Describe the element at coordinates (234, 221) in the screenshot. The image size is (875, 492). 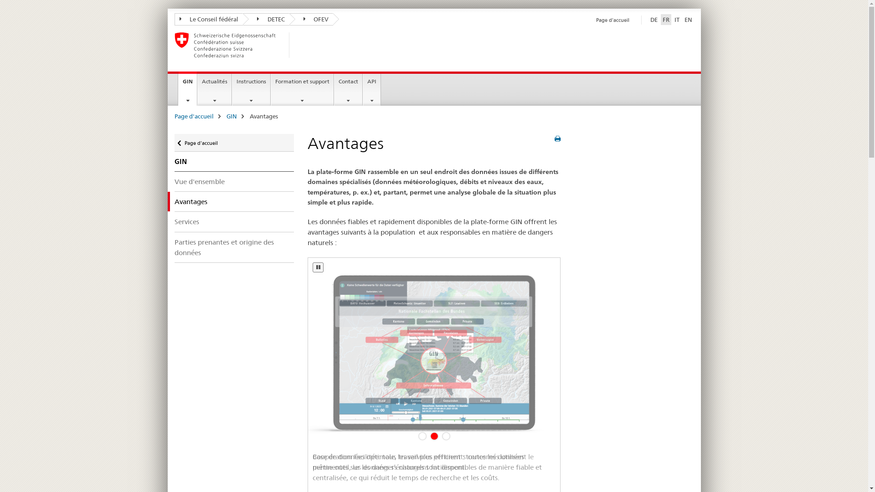
I see `Services` at that location.